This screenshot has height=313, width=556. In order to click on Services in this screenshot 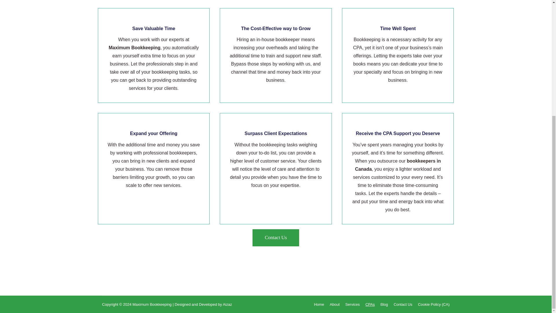, I will do `click(352, 304)`.